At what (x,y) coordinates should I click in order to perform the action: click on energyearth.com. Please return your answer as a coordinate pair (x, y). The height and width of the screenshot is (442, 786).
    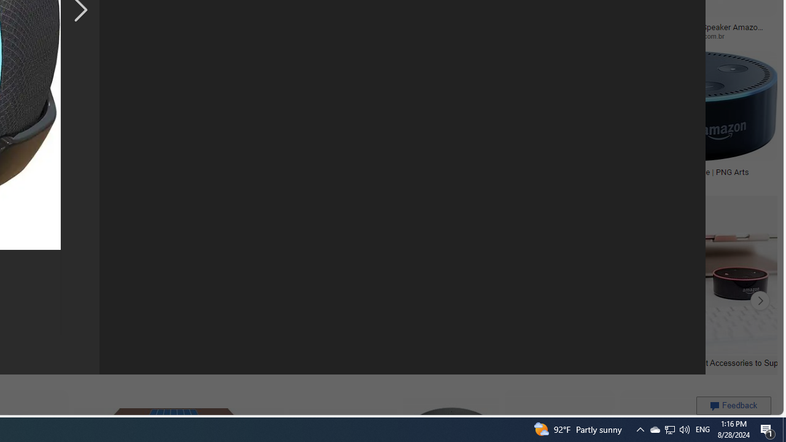
    Looking at the image, I should click on (52, 180).